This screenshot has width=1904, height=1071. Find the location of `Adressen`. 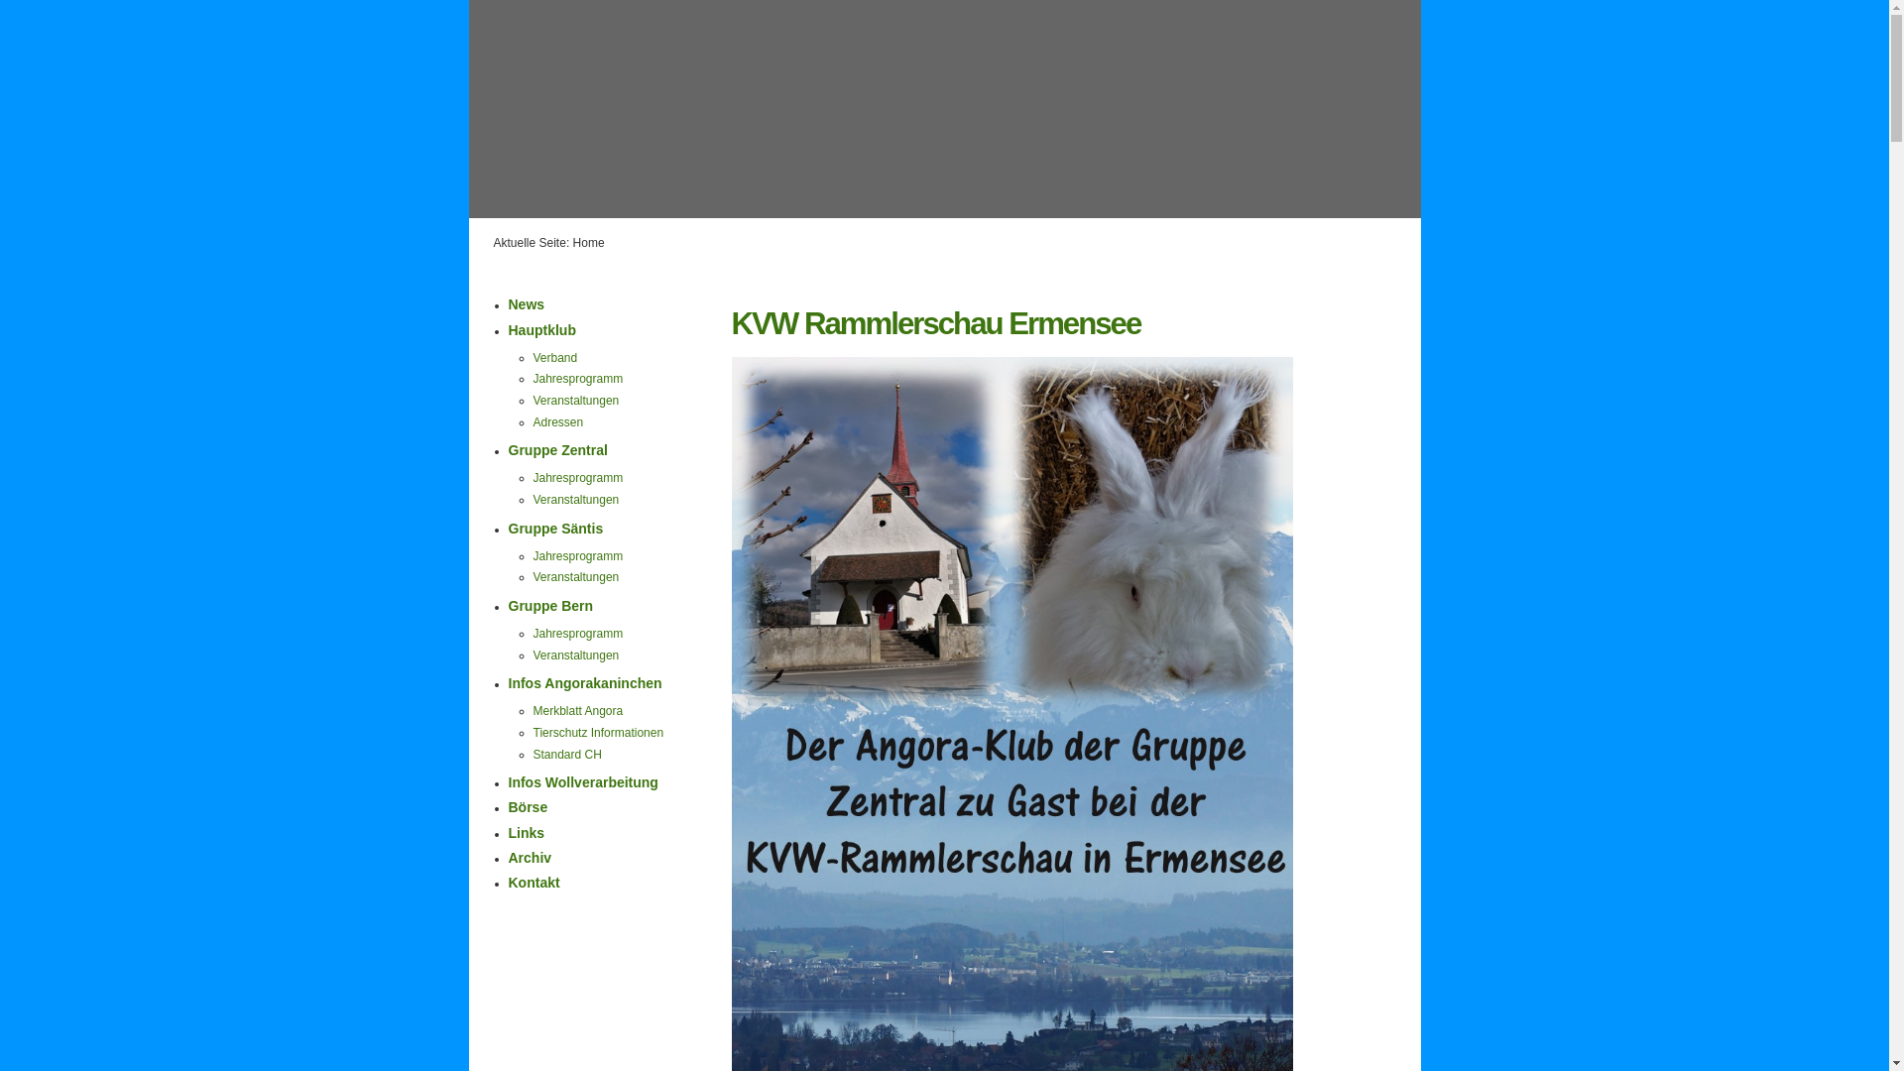

Adressen is located at coordinates (559, 422).